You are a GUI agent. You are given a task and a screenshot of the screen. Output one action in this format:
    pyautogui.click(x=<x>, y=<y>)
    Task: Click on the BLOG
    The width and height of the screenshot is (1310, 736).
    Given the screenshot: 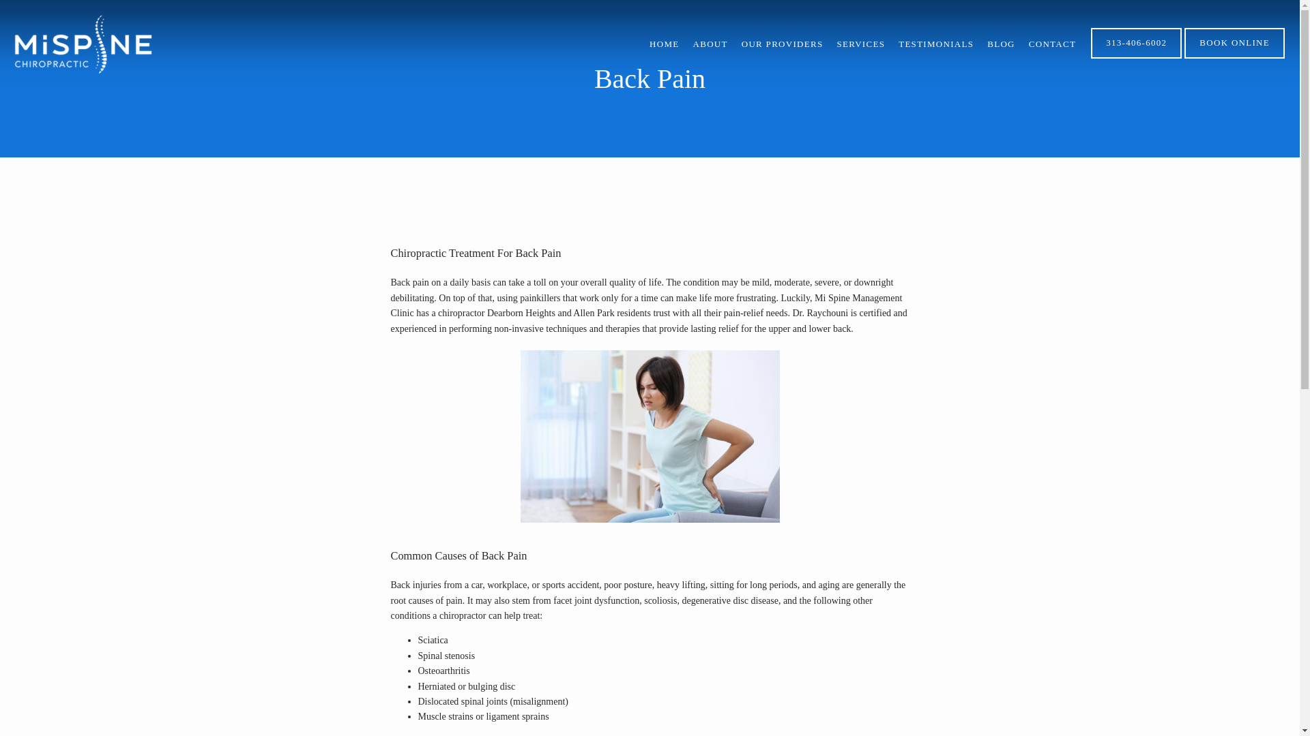 What is the action you would take?
    pyautogui.click(x=1002, y=44)
    